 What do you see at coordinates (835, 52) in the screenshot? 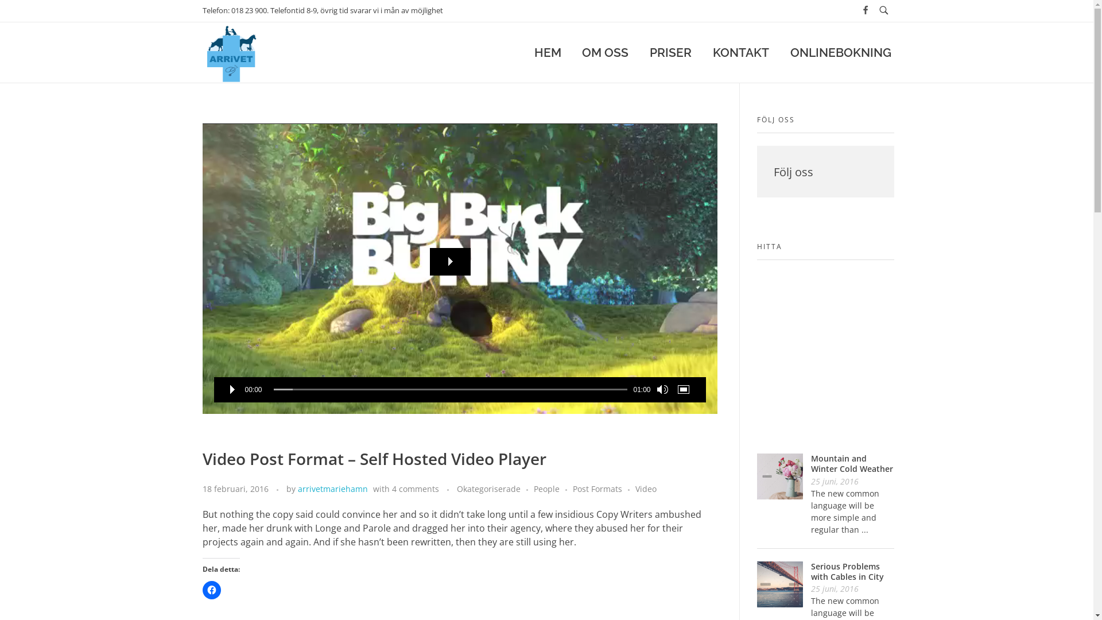
I see `ONLINEBOKNING` at bounding box center [835, 52].